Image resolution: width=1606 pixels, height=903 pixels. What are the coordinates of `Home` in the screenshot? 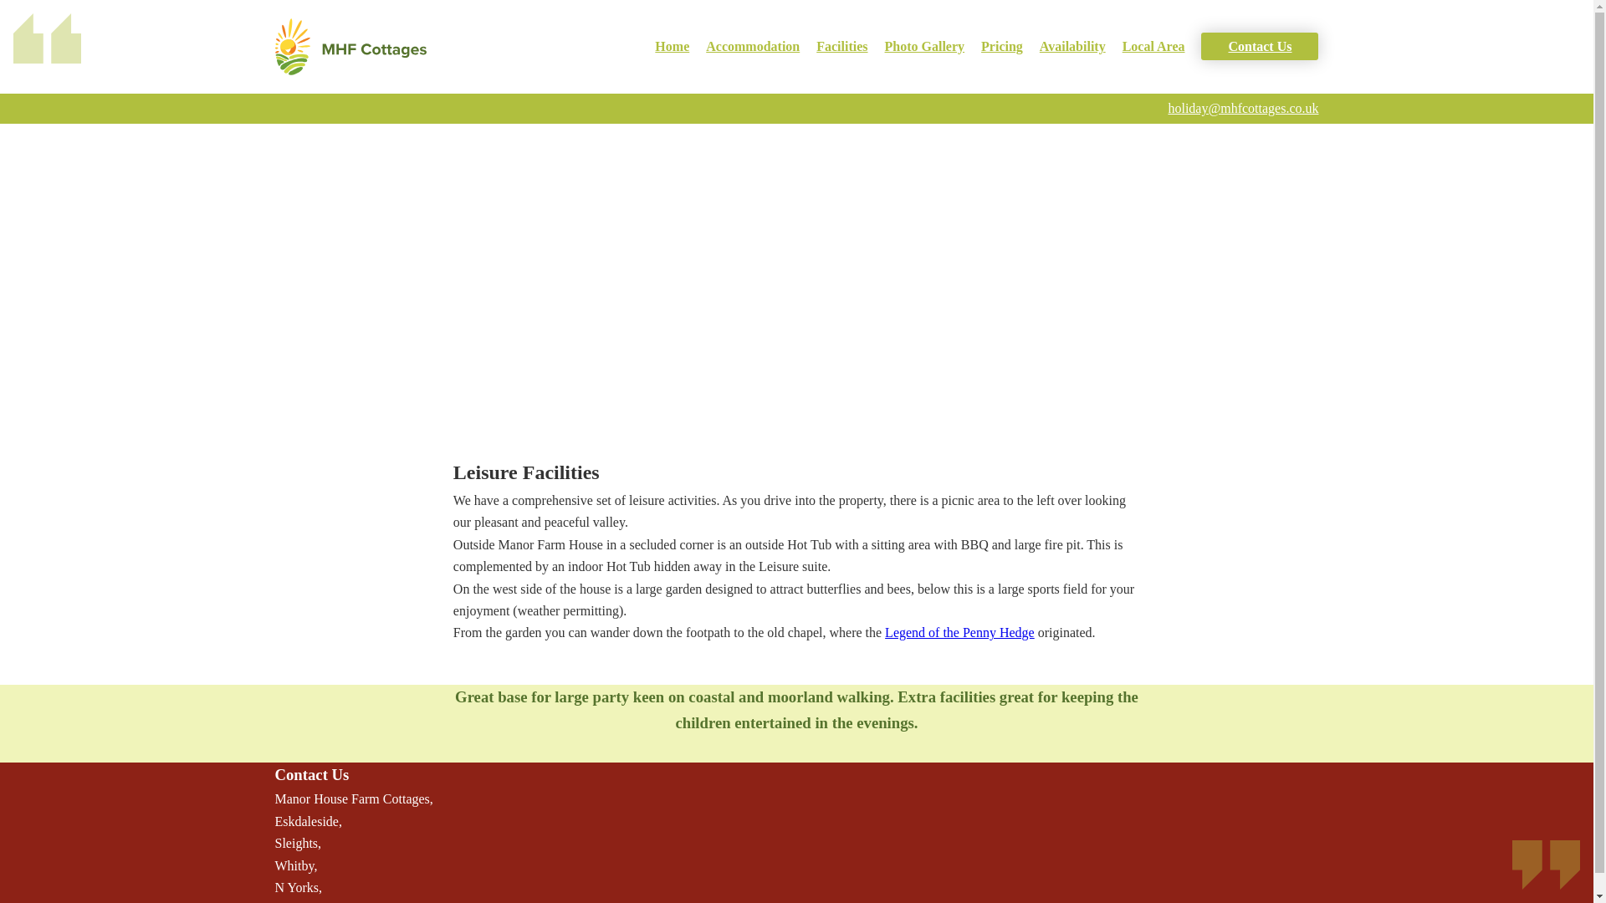 It's located at (672, 46).